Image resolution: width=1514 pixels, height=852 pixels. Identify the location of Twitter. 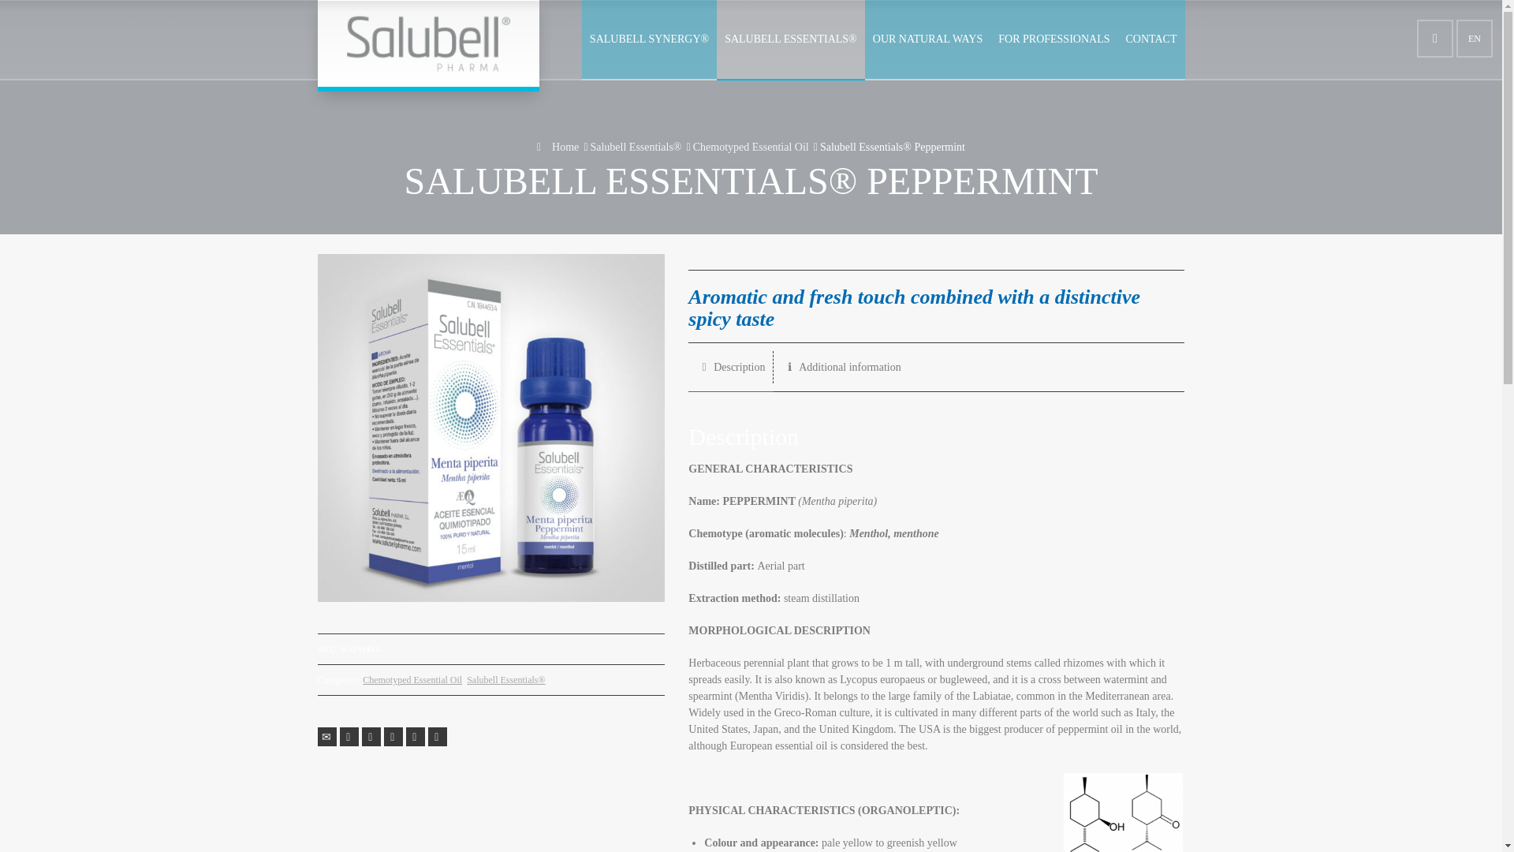
(349, 737).